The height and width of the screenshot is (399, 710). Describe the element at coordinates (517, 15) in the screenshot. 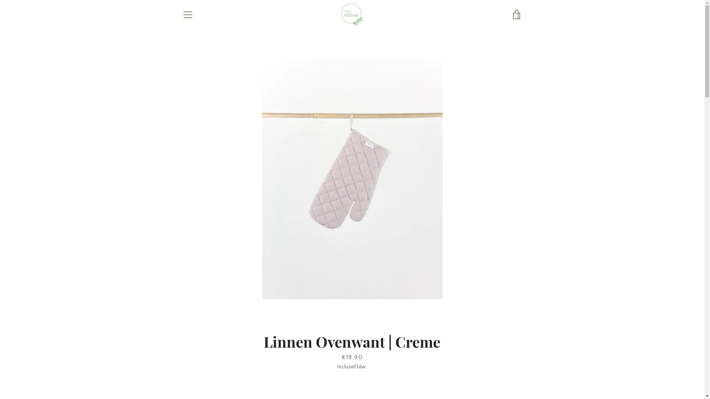

I see `WINKELWAGEN BEKIJKEN` at that location.